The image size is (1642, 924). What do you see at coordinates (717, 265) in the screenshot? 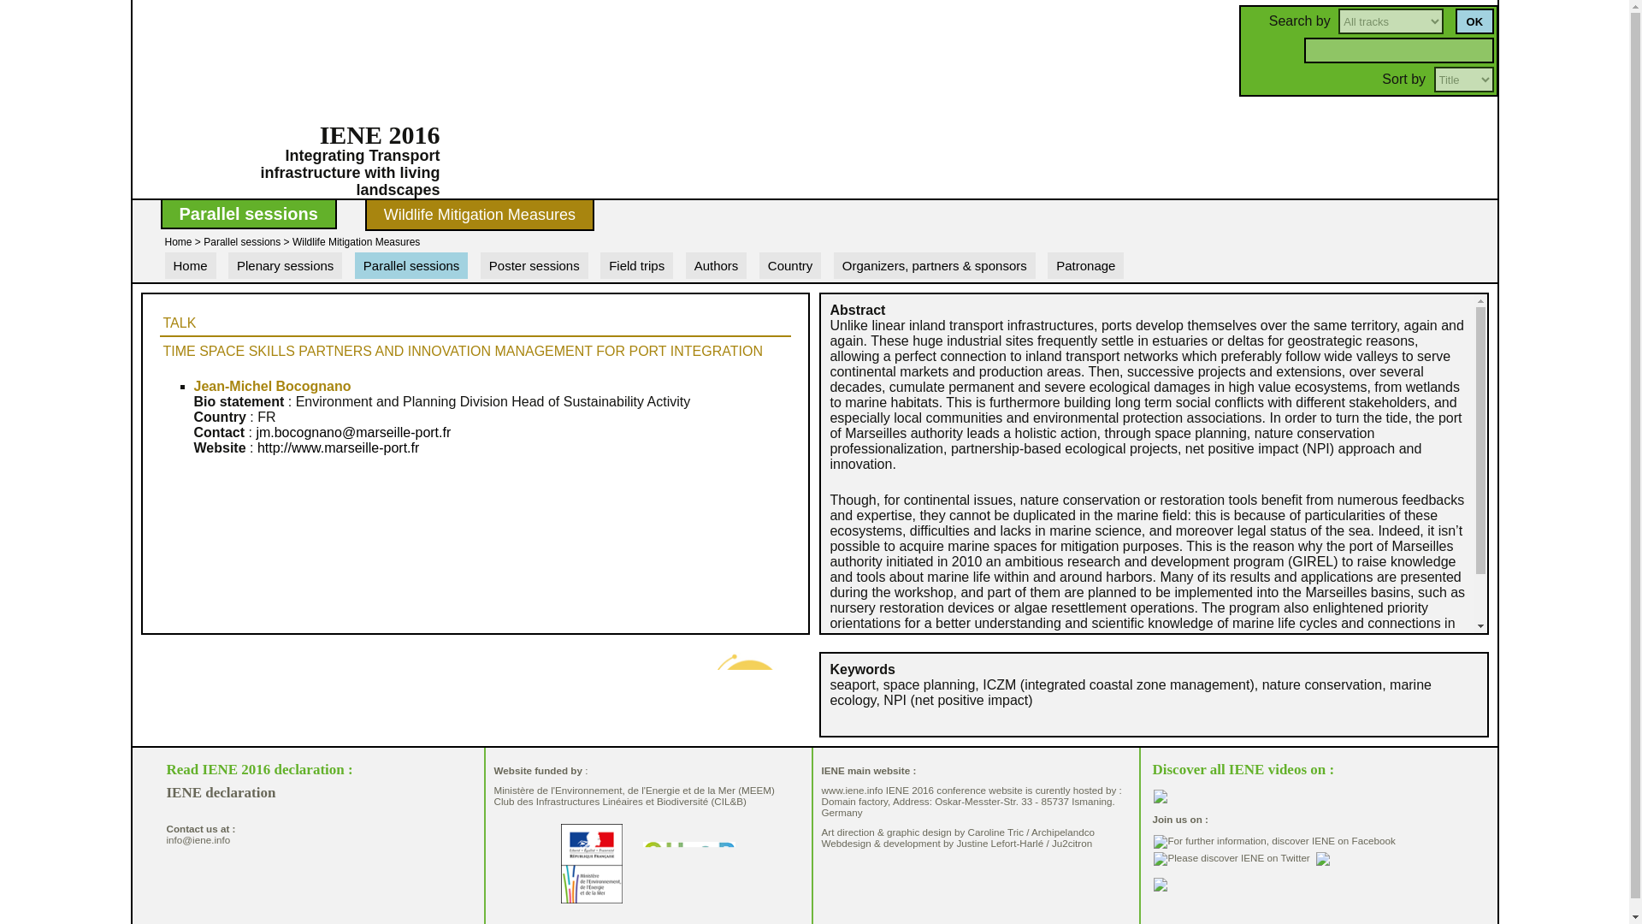
I see `Authors` at bounding box center [717, 265].